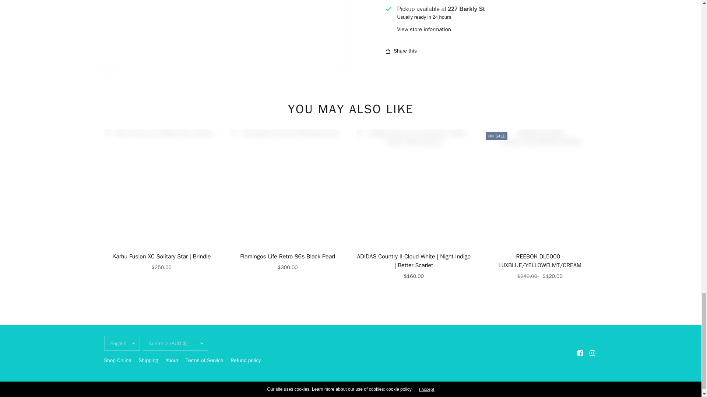  Describe the element at coordinates (561, 393) in the screenshot. I see `Shop Pay` at that location.